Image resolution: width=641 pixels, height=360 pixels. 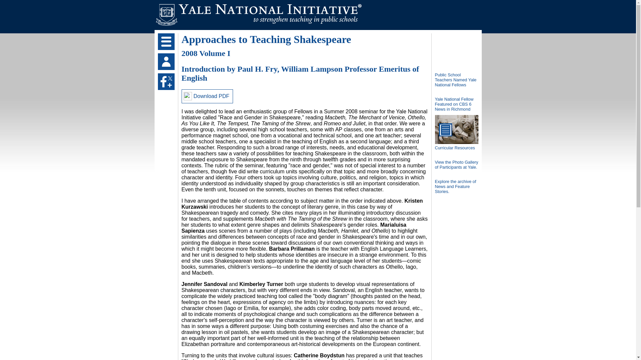 What do you see at coordinates (456, 107) in the screenshot?
I see `Yale National Fellow Featured on CBS 6 News in Richmond` at bounding box center [456, 107].